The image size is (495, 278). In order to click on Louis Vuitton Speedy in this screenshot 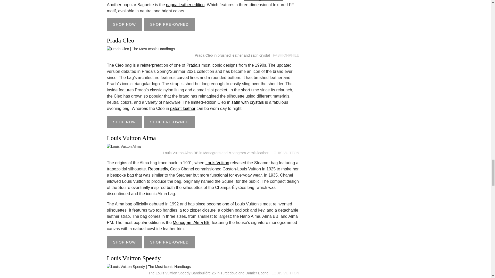, I will do `click(148, 267)`.